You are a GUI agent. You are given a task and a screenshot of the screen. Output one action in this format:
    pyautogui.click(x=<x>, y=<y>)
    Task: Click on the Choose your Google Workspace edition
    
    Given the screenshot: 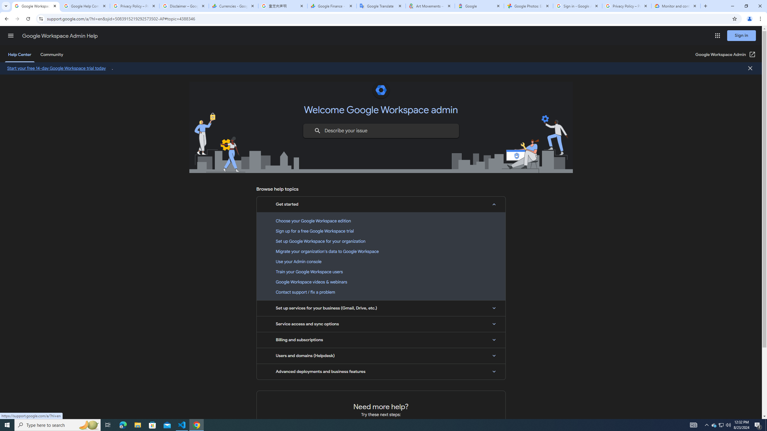 What is the action you would take?
    pyautogui.click(x=381, y=221)
    